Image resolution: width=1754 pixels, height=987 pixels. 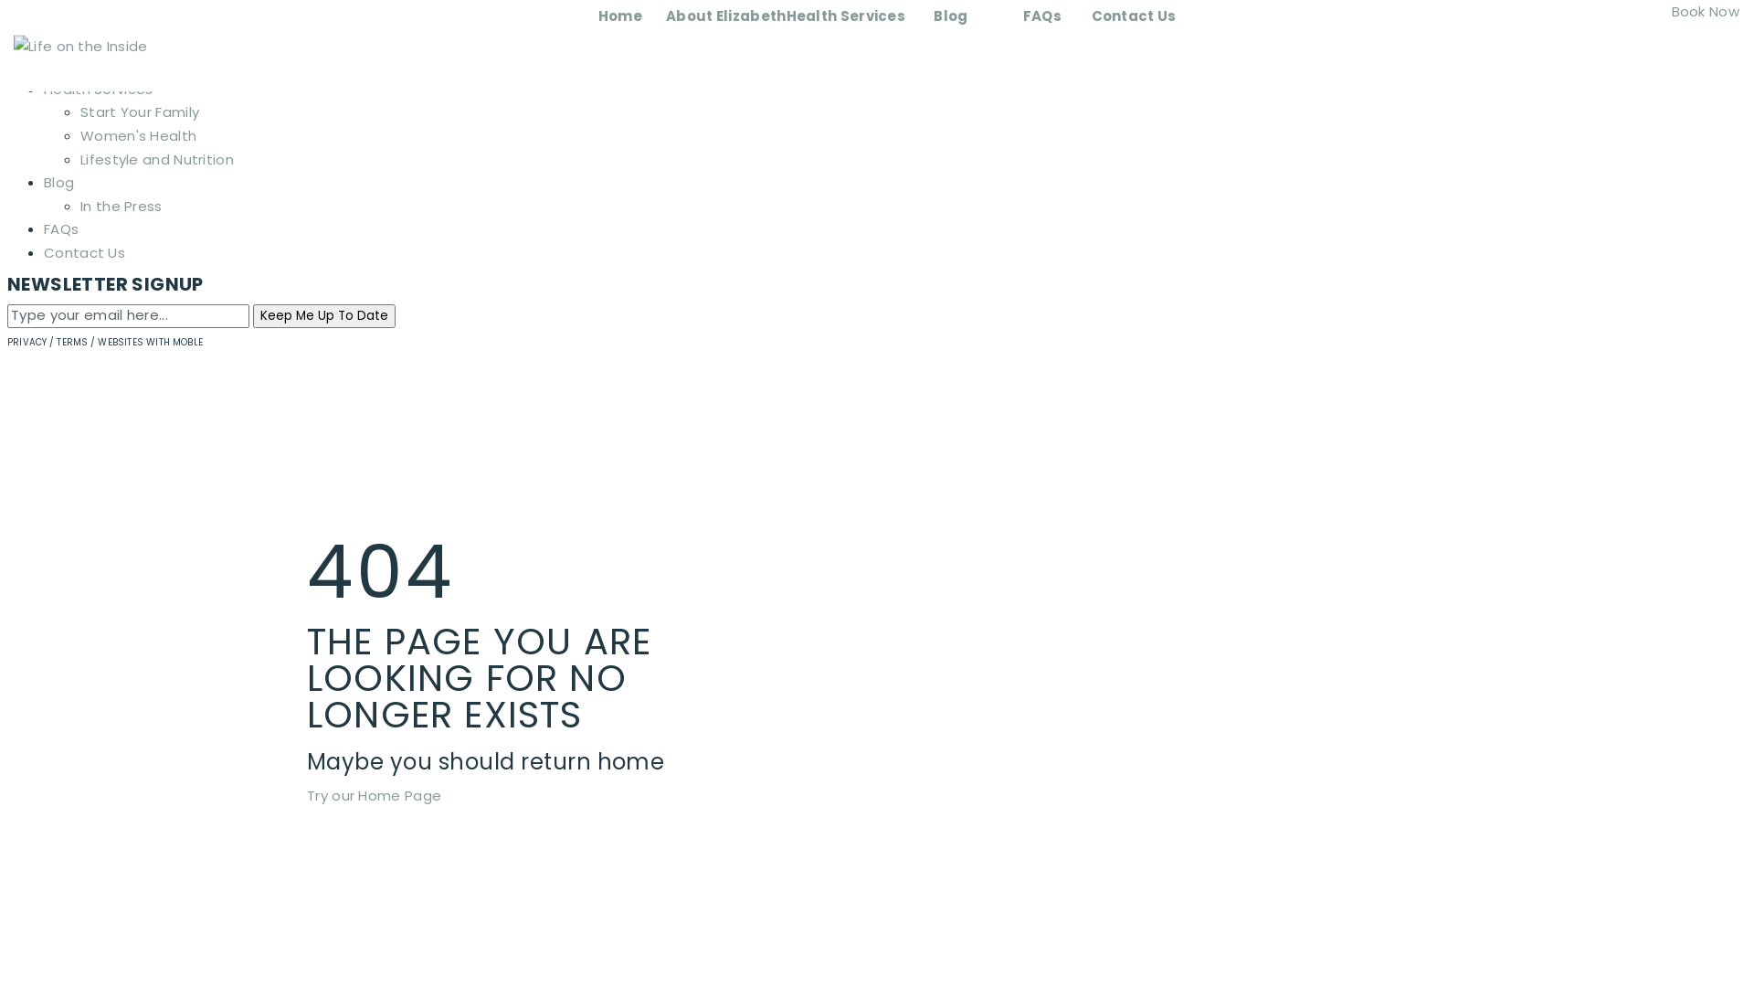 What do you see at coordinates (122, 207) in the screenshot?
I see `In the Press` at bounding box center [122, 207].